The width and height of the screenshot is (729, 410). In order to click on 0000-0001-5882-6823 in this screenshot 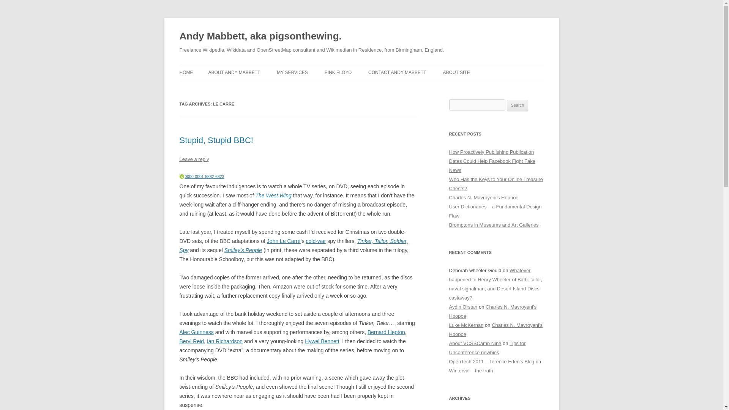, I will do `click(204, 176)`.